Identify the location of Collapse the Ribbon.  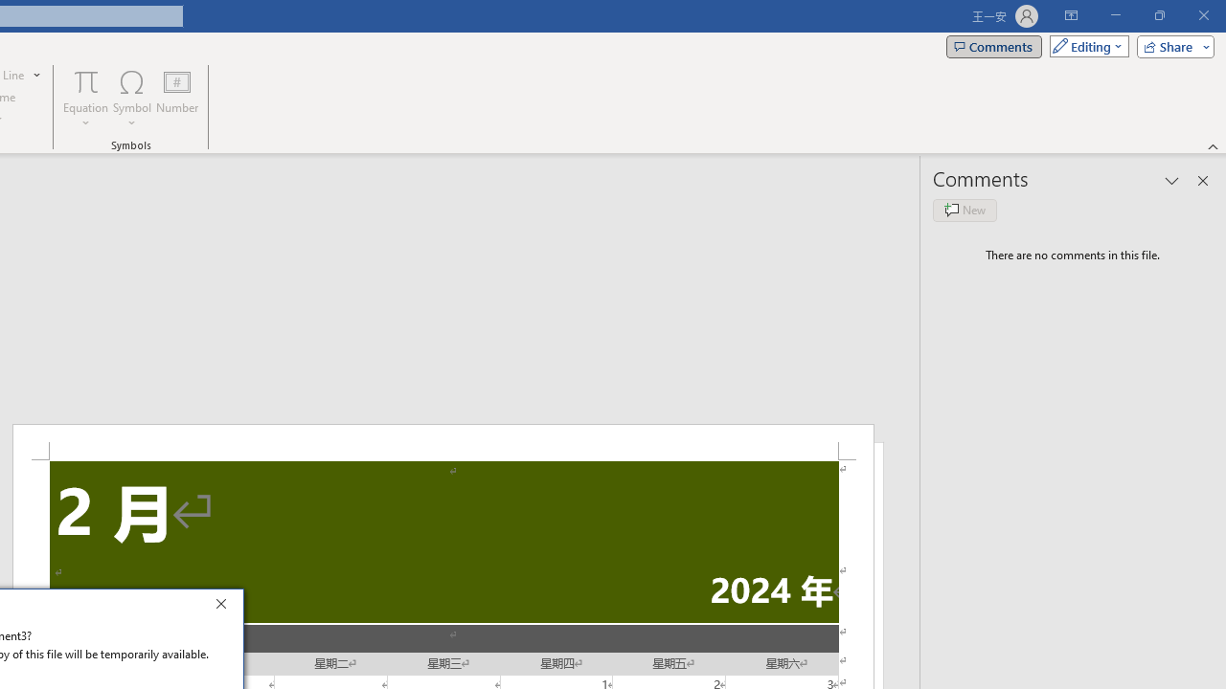
(1214, 145).